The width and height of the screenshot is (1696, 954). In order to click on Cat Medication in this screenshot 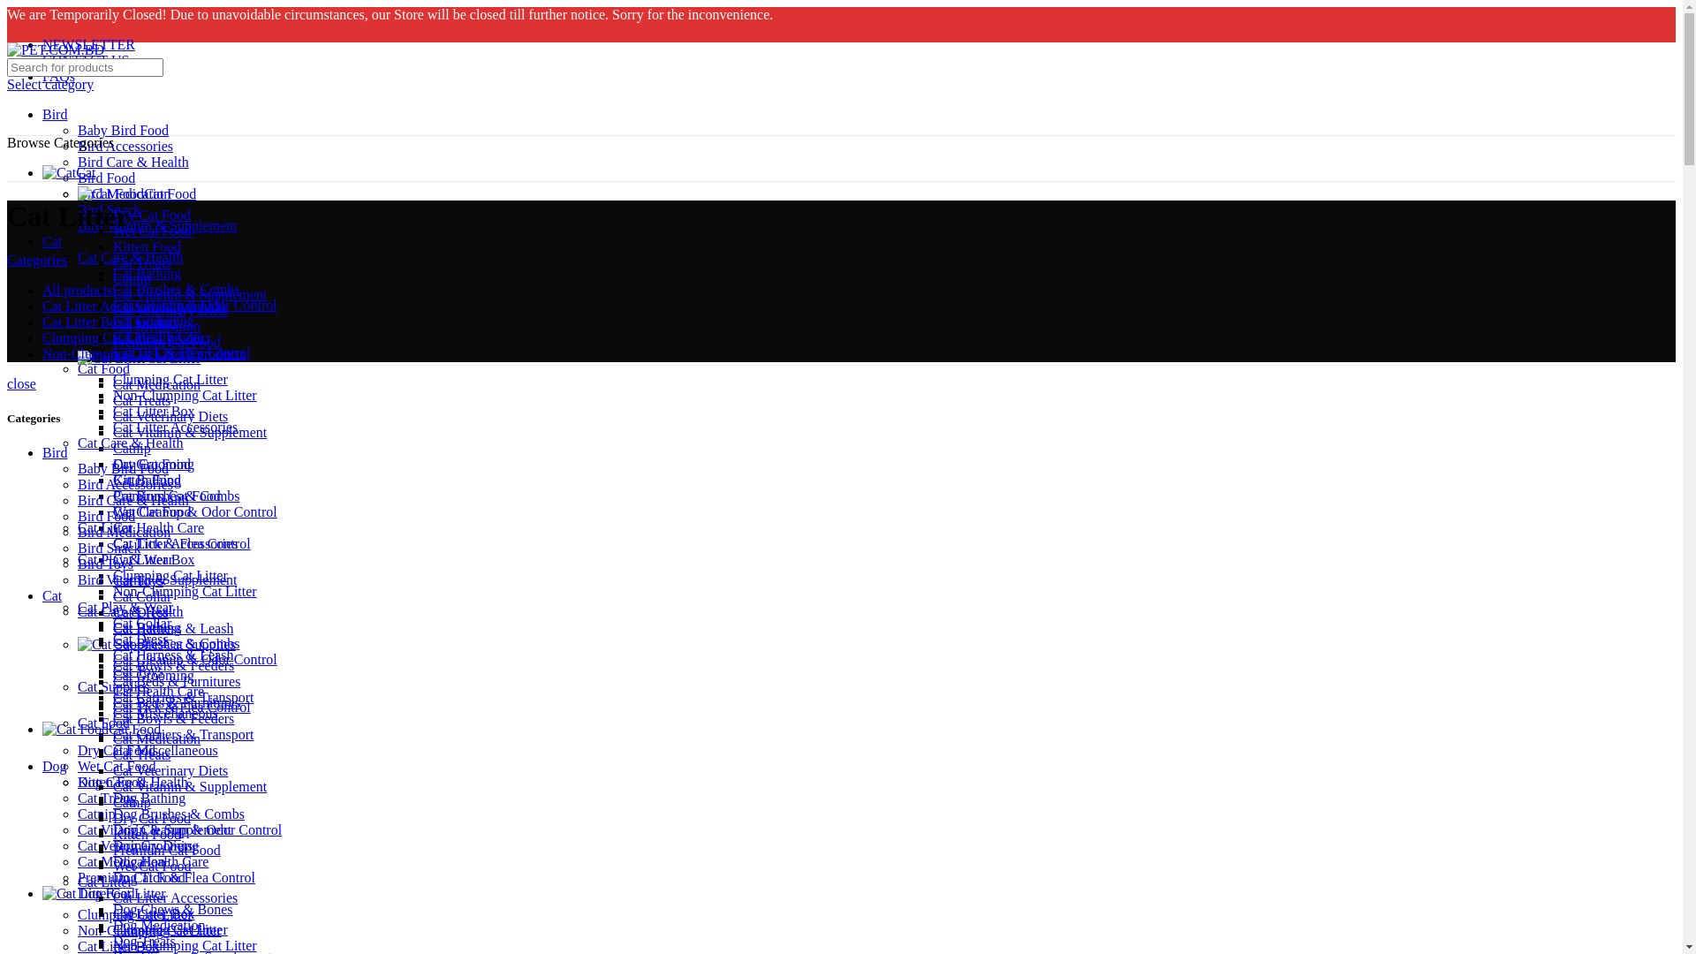, I will do `click(157, 385)`.